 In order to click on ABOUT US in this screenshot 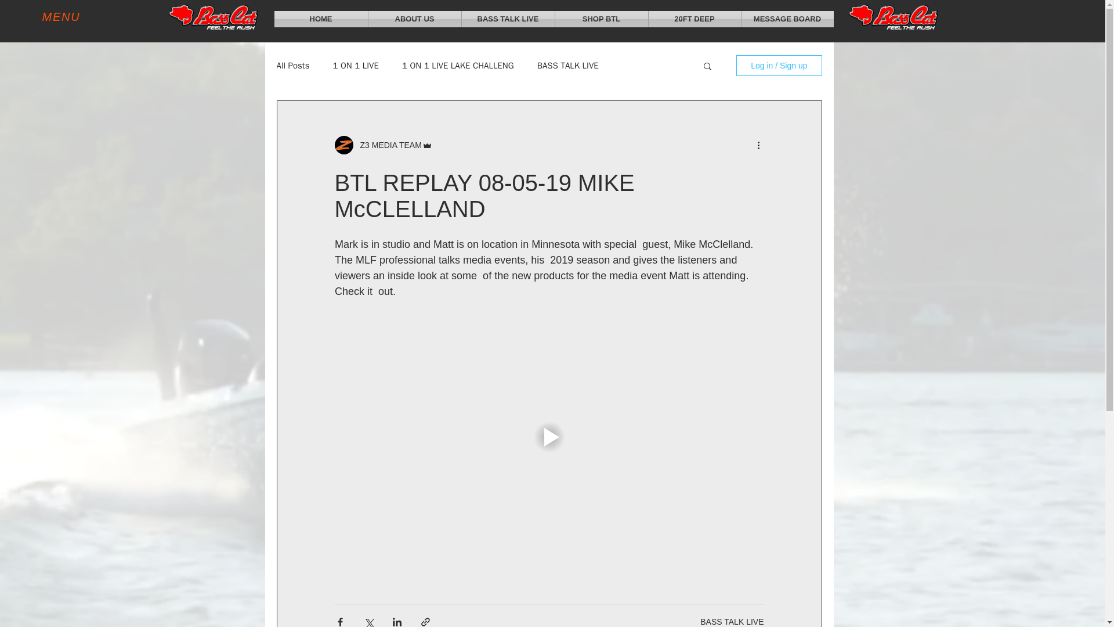, I will do `click(414, 19)`.